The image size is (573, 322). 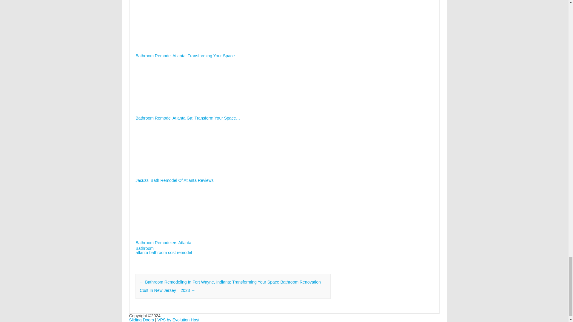 What do you see at coordinates (172, 253) in the screenshot?
I see `cost` at bounding box center [172, 253].